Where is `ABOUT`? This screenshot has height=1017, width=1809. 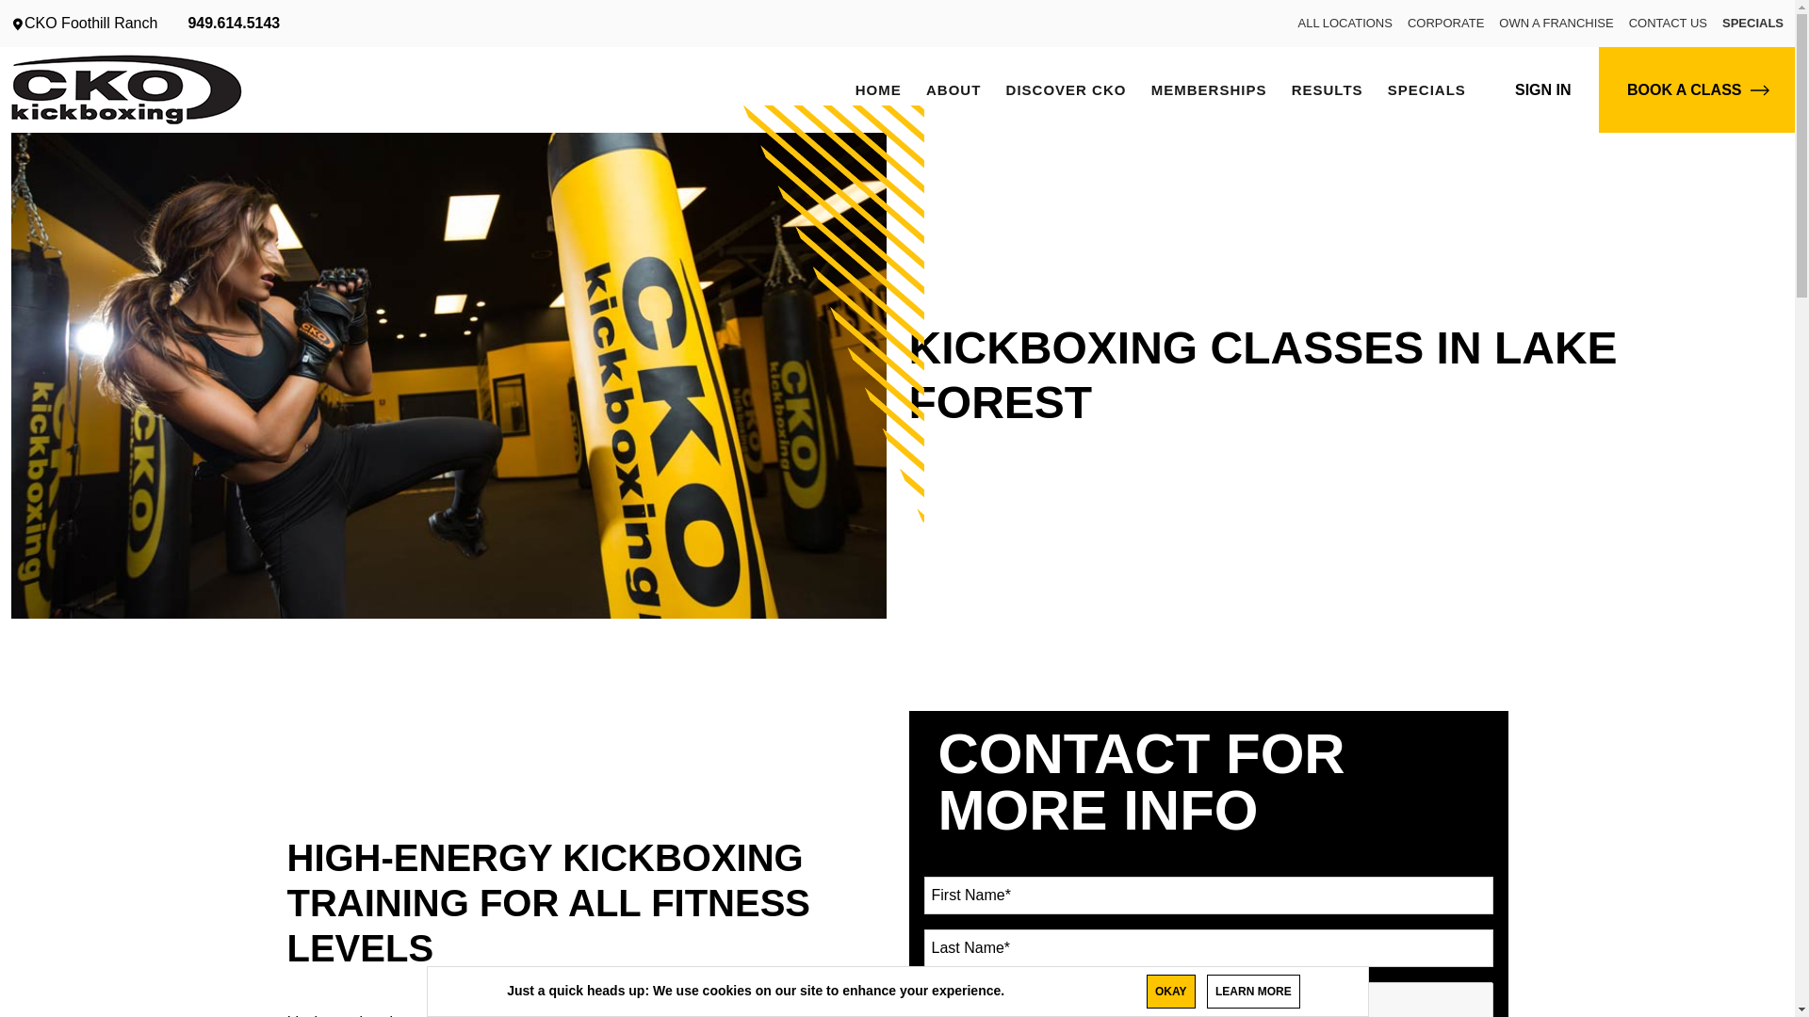
ABOUT is located at coordinates (953, 89).